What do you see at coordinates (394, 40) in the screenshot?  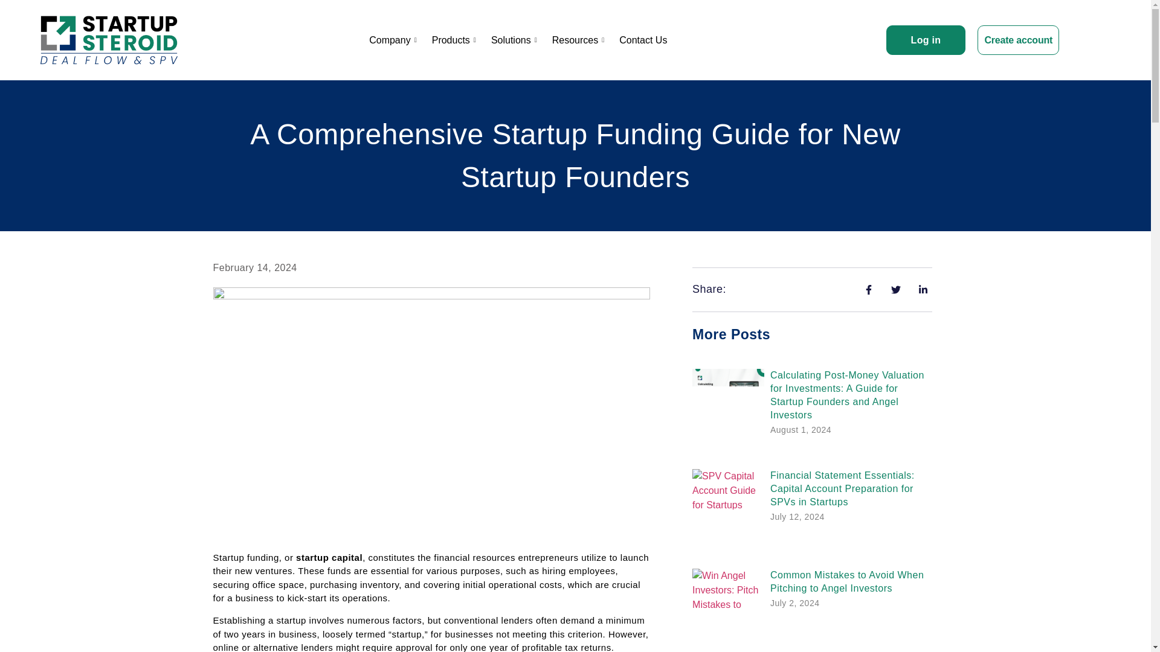 I see `Company` at bounding box center [394, 40].